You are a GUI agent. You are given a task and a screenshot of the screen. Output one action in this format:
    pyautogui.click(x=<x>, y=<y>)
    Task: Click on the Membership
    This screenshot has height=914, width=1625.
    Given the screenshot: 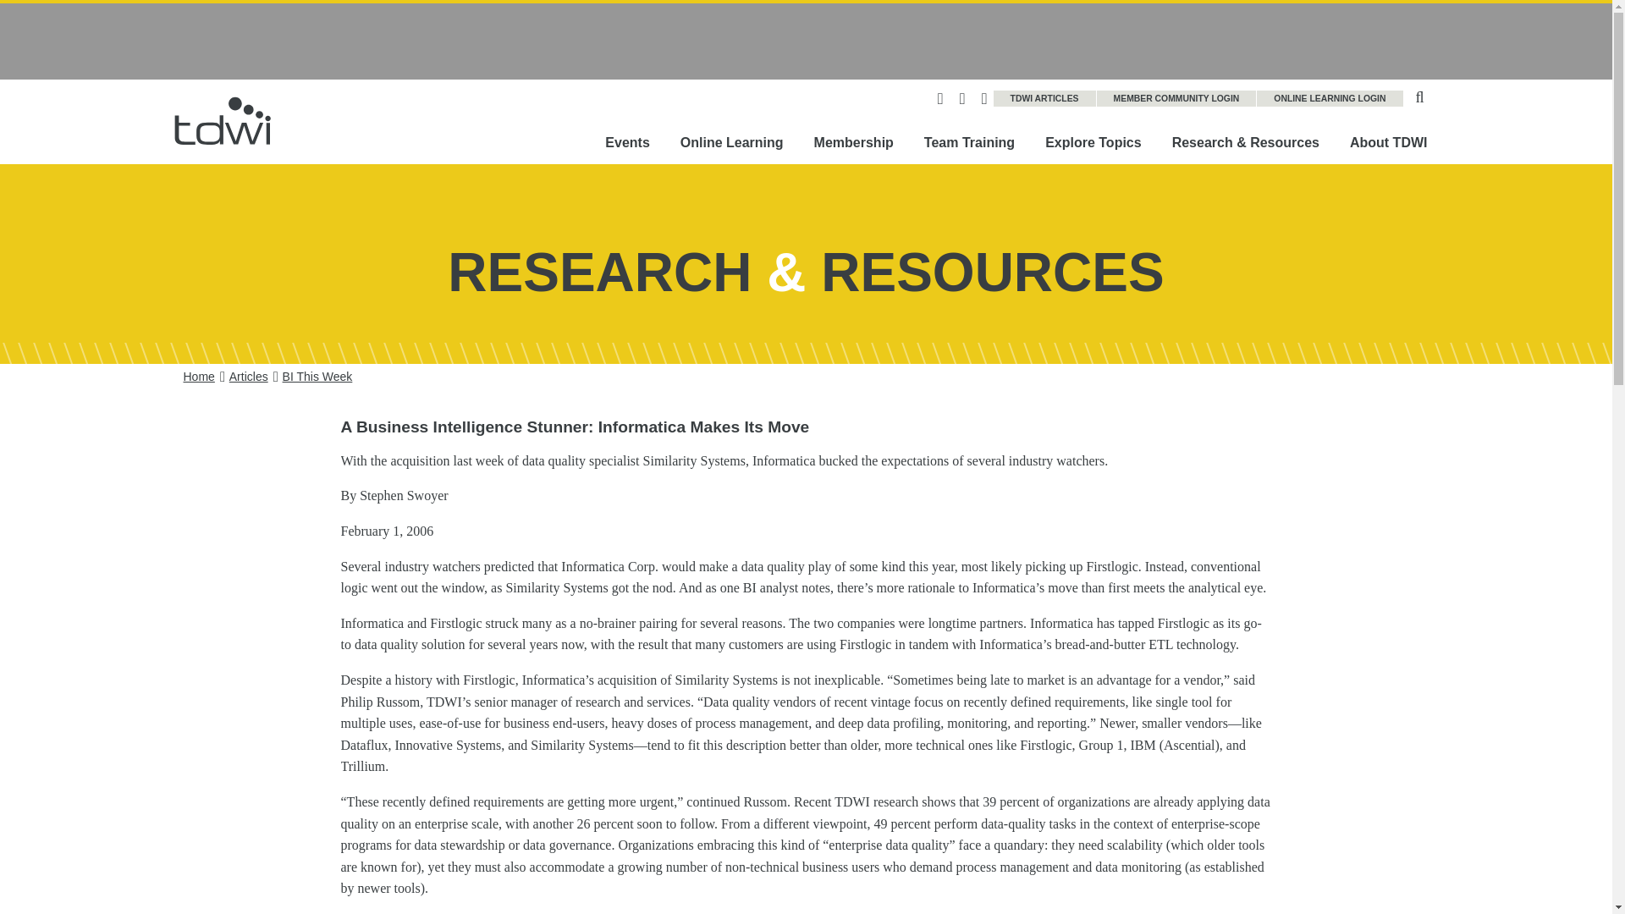 What is the action you would take?
    pyautogui.click(x=853, y=142)
    